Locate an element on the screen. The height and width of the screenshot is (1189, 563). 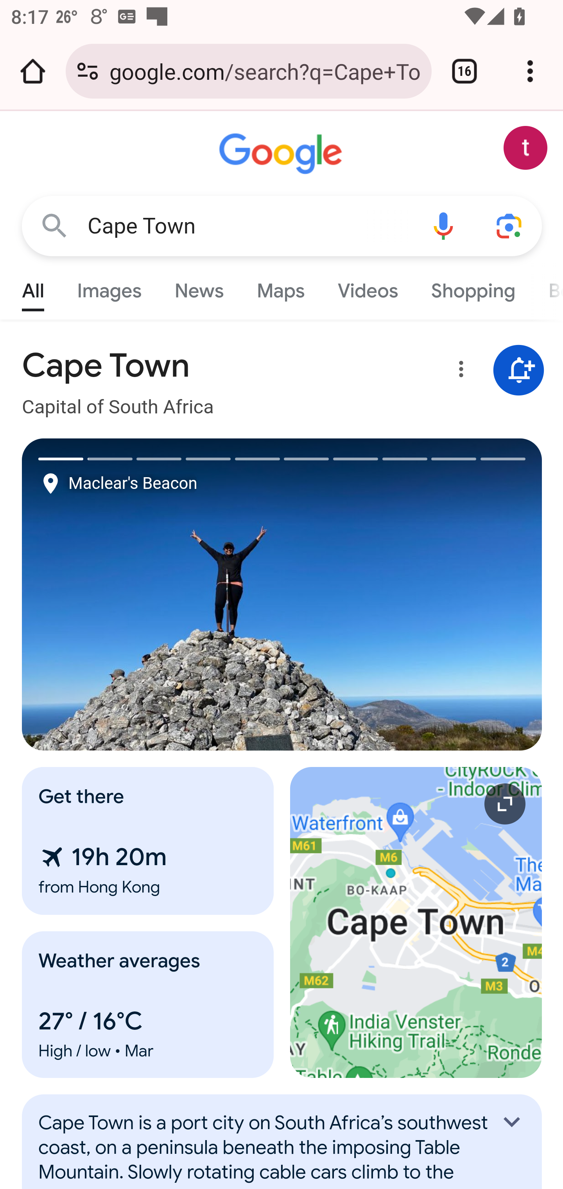
Connection is secure is located at coordinates (88, 71).